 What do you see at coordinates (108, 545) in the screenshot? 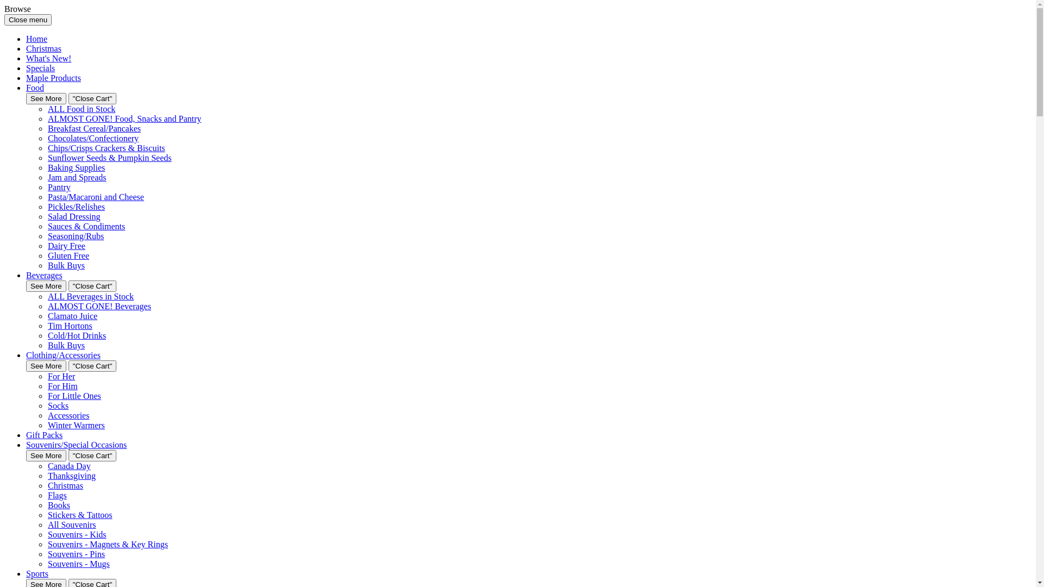
I see `Souvenirs - Magnets & Key Rings` at bounding box center [108, 545].